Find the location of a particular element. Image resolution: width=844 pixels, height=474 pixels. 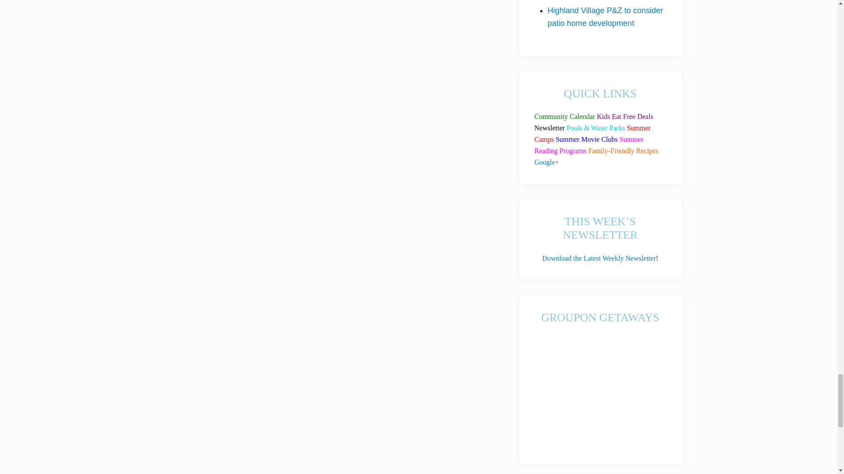

Summer Reading Programs is located at coordinates (589, 145).